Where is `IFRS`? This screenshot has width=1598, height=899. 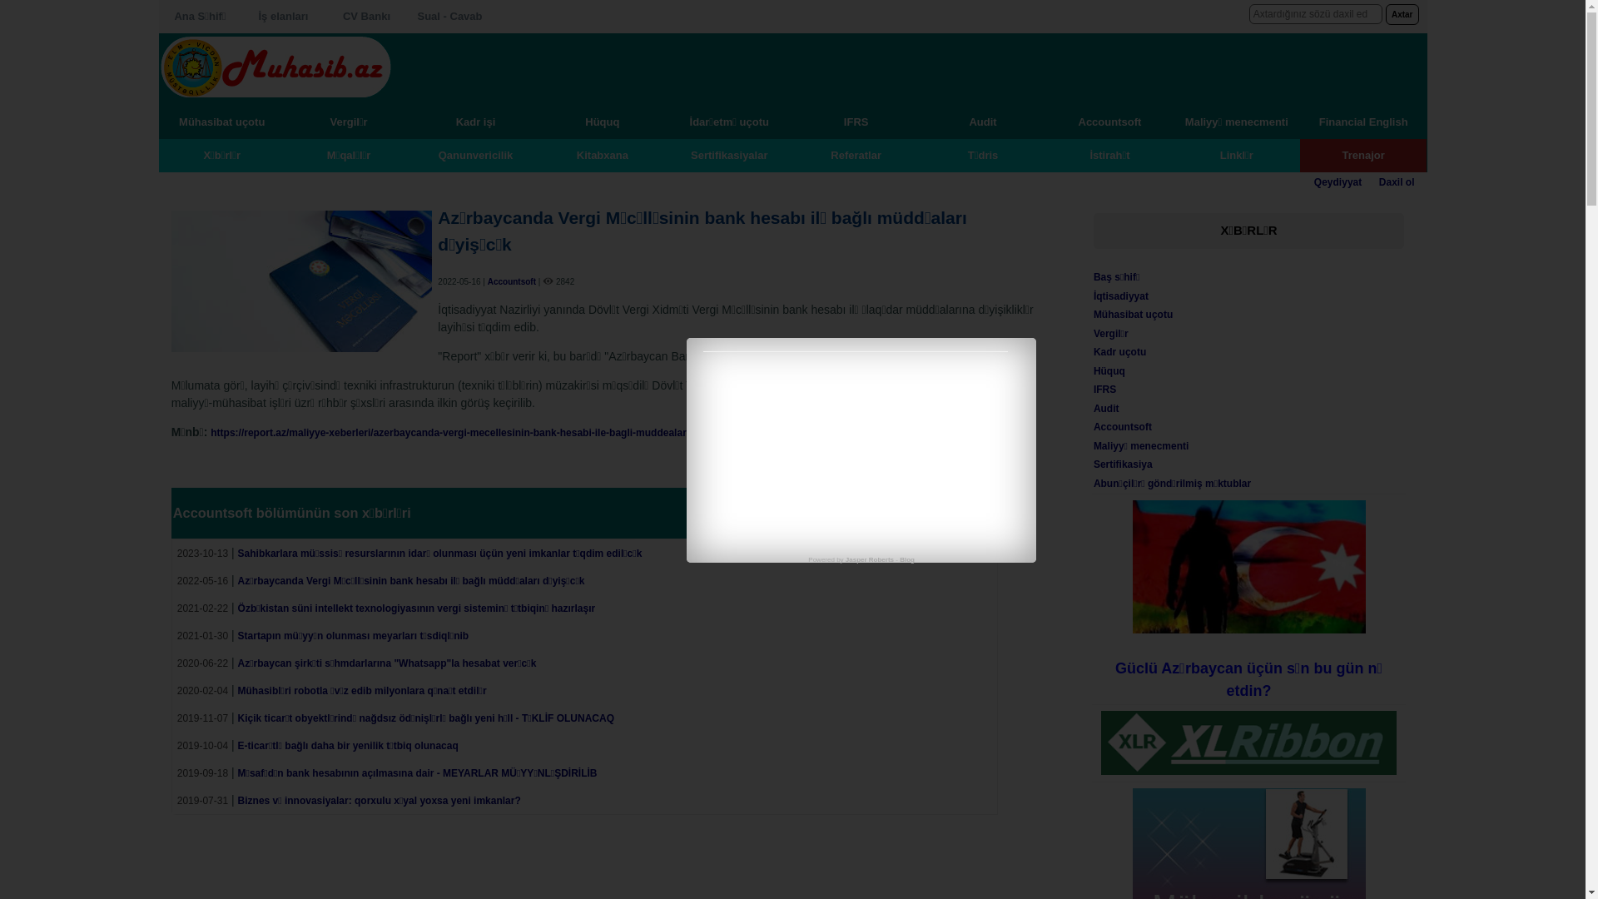
IFRS is located at coordinates (1105, 390).